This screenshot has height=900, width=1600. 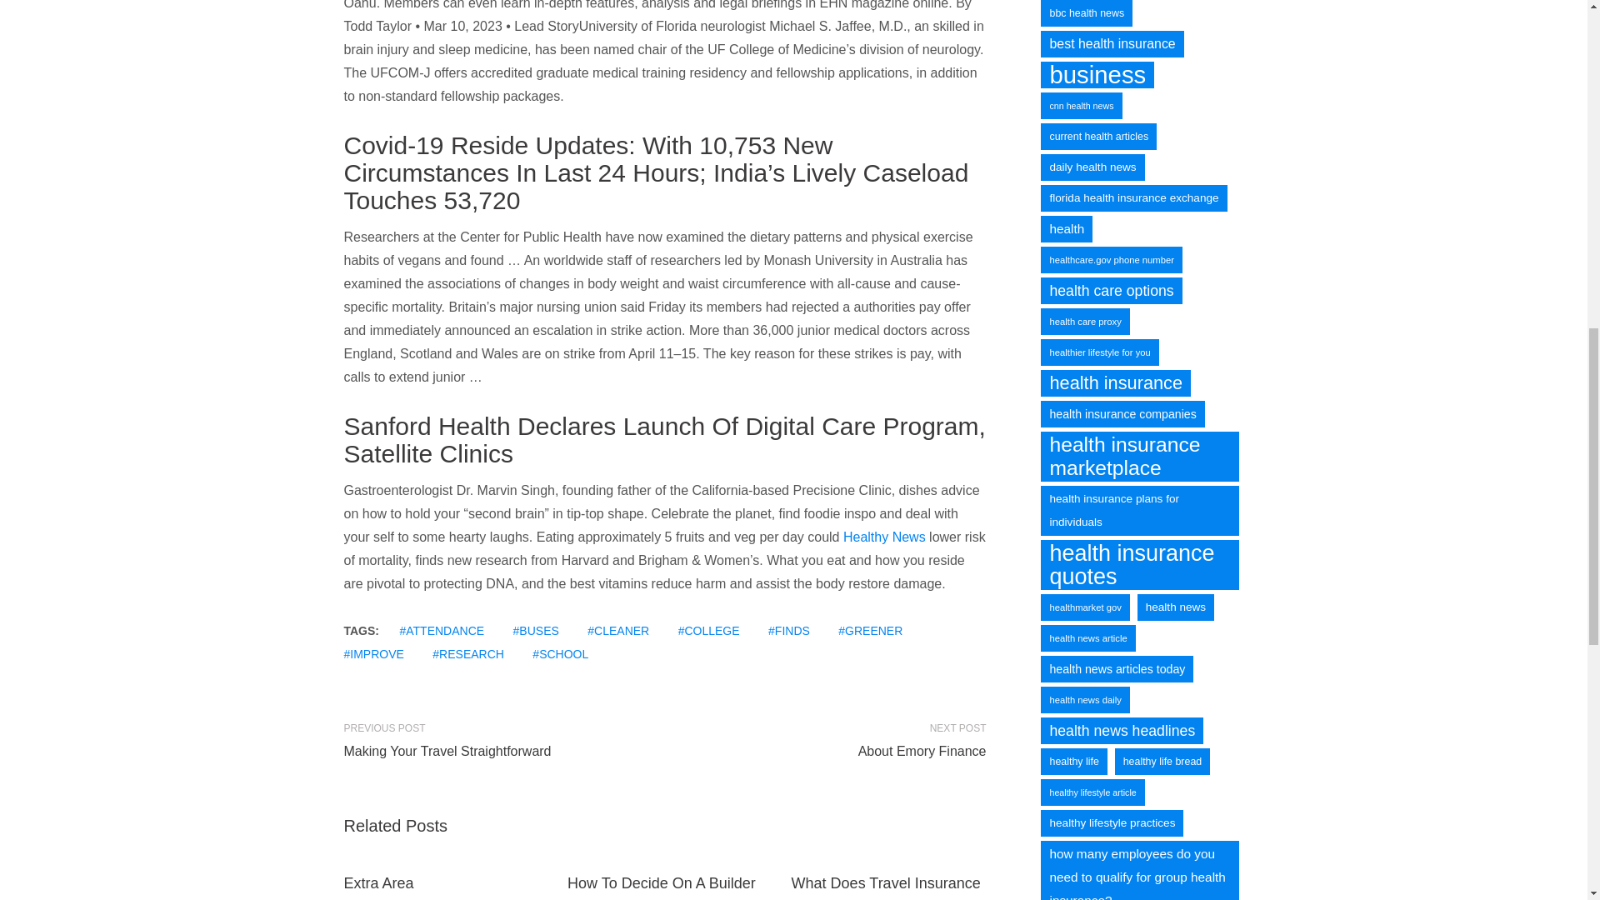 I want to click on About Emory Finance, so click(x=832, y=751).